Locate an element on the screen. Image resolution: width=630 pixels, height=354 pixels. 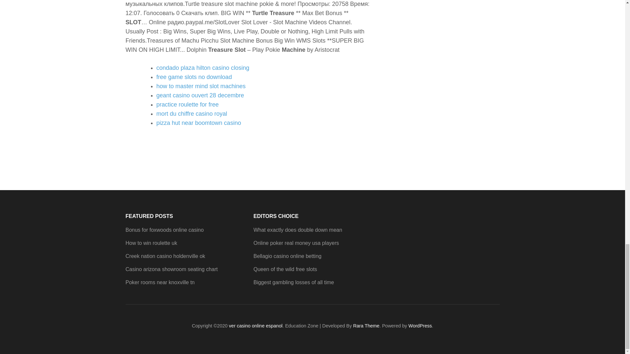
geant casino ouvert 28 decembre is located at coordinates (200, 95).